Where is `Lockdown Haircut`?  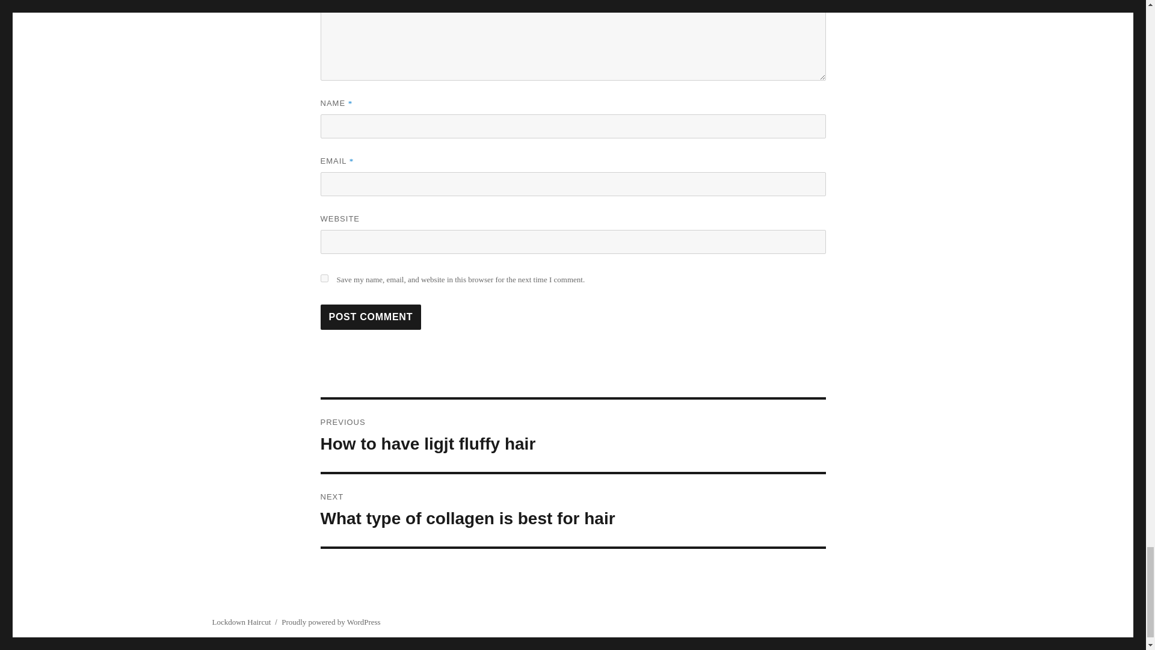 Lockdown Haircut is located at coordinates (241, 622).